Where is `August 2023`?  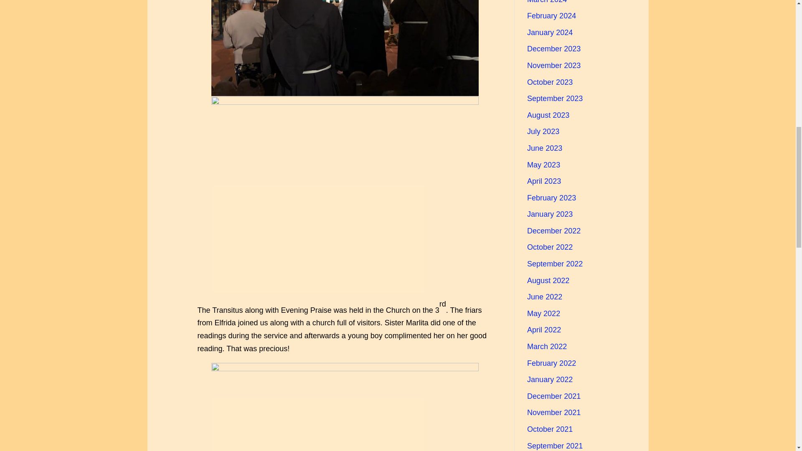 August 2023 is located at coordinates (548, 115).